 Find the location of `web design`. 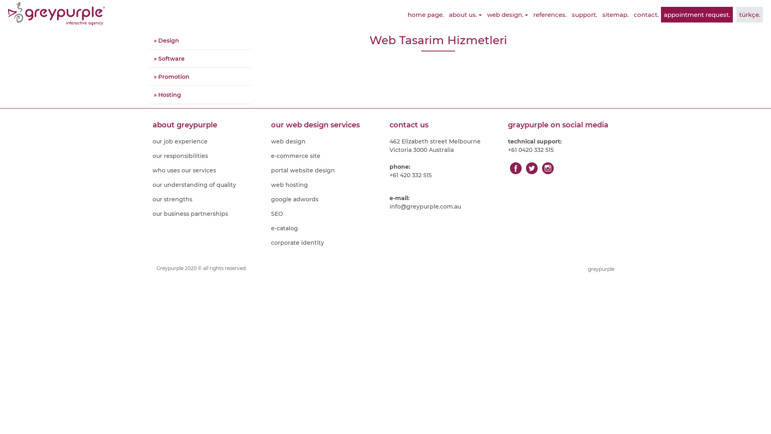

web design is located at coordinates (326, 141).